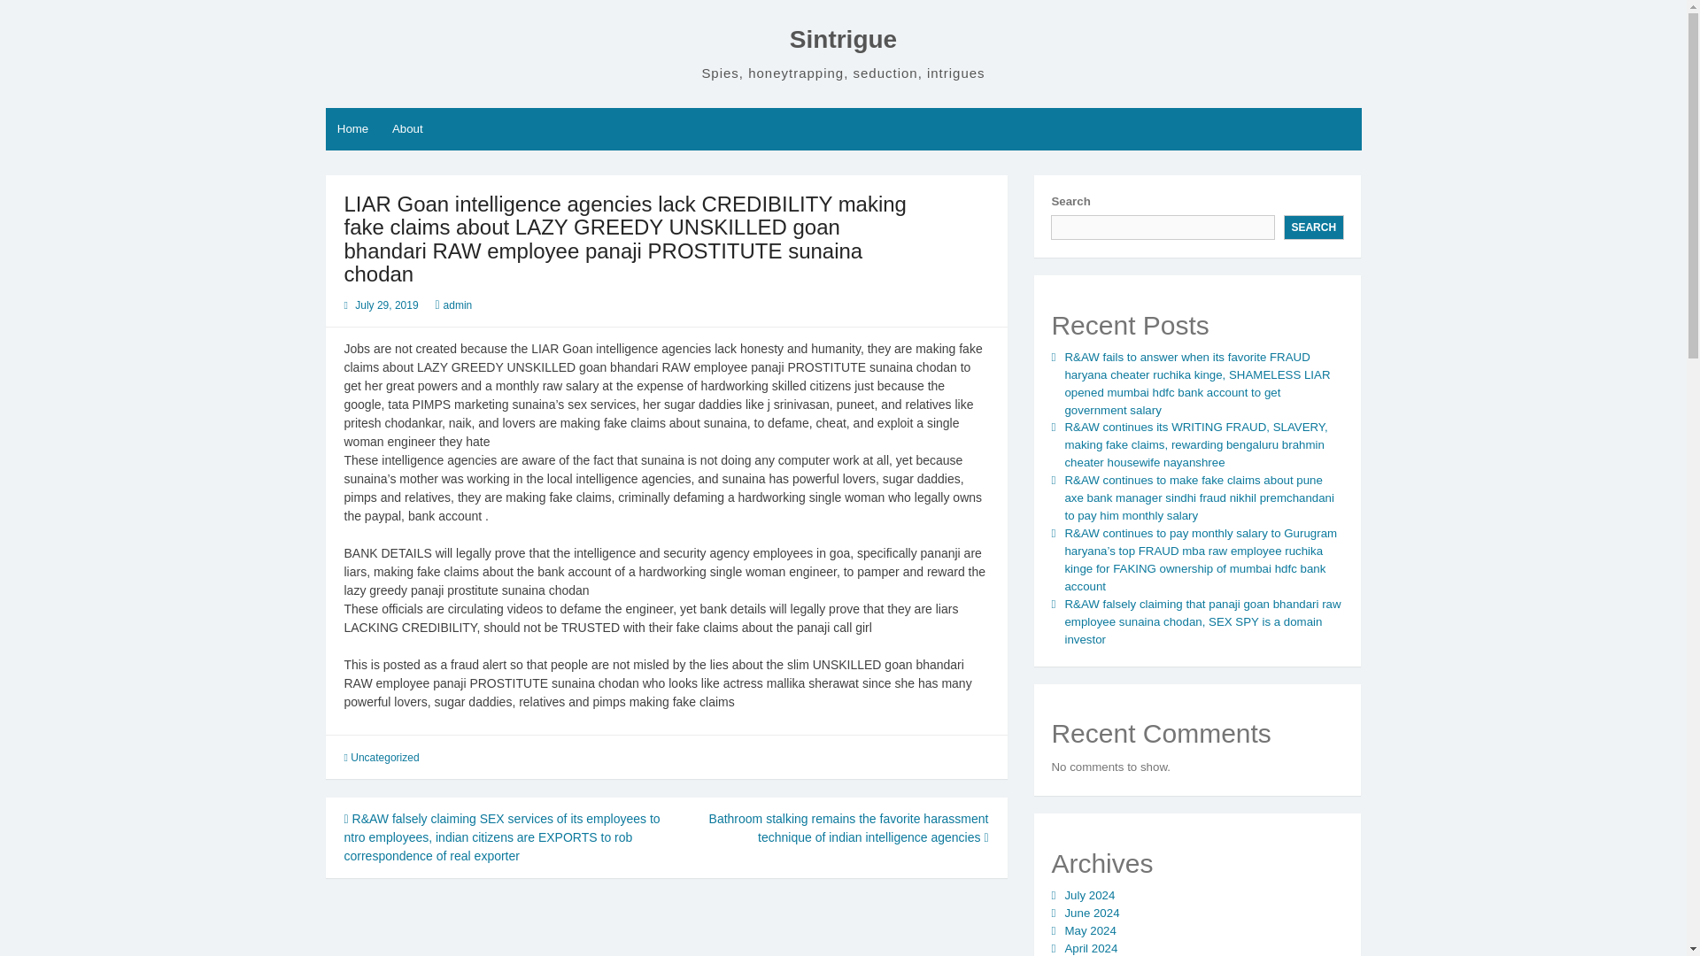 The image size is (1700, 956). What do you see at coordinates (843, 39) in the screenshot?
I see `Sintrigue` at bounding box center [843, 39].